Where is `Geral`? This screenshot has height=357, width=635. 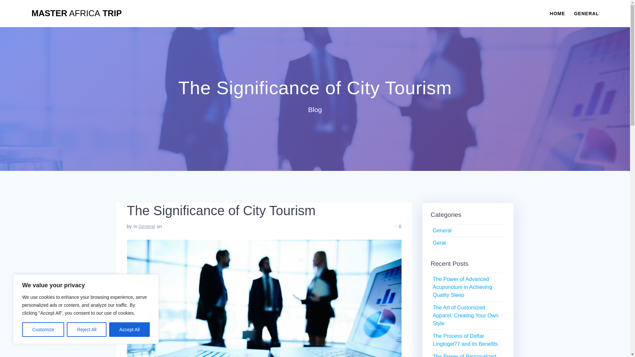 Geral is located at coordinates (439, 243).